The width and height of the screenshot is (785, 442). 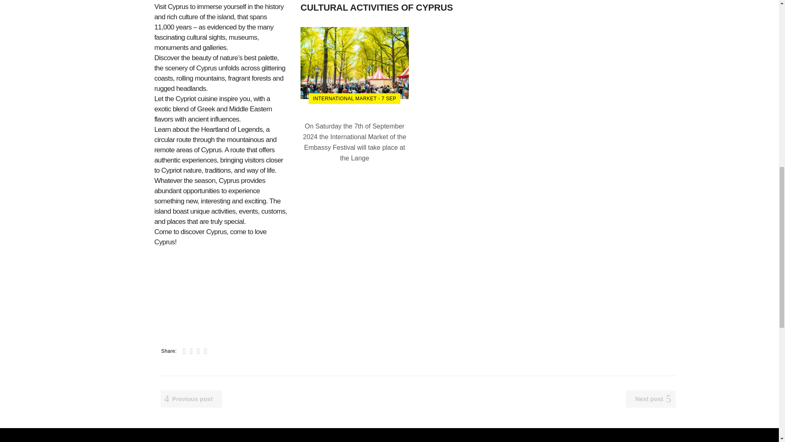 What do you see at coordinates (222, 294) in the screenshot?
I see `LOGO-VLAG-CYPRUS` at bounding box center [222, 294].